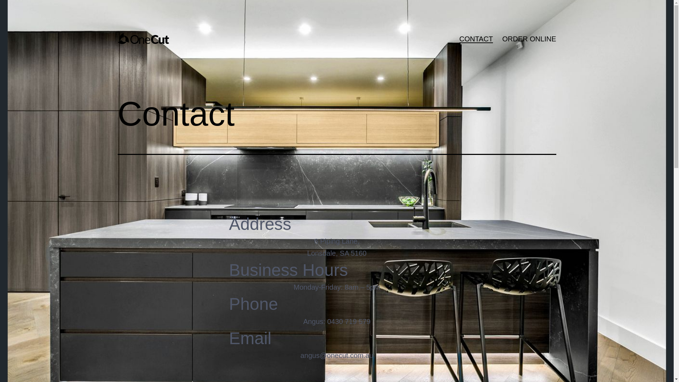 Image resolution: width=679 pixels, height=382 pixels. What do you see at coordinates (529, 39) in the screenshot?
I see `ORDER ONLINE` at bounding box center [529, 39].